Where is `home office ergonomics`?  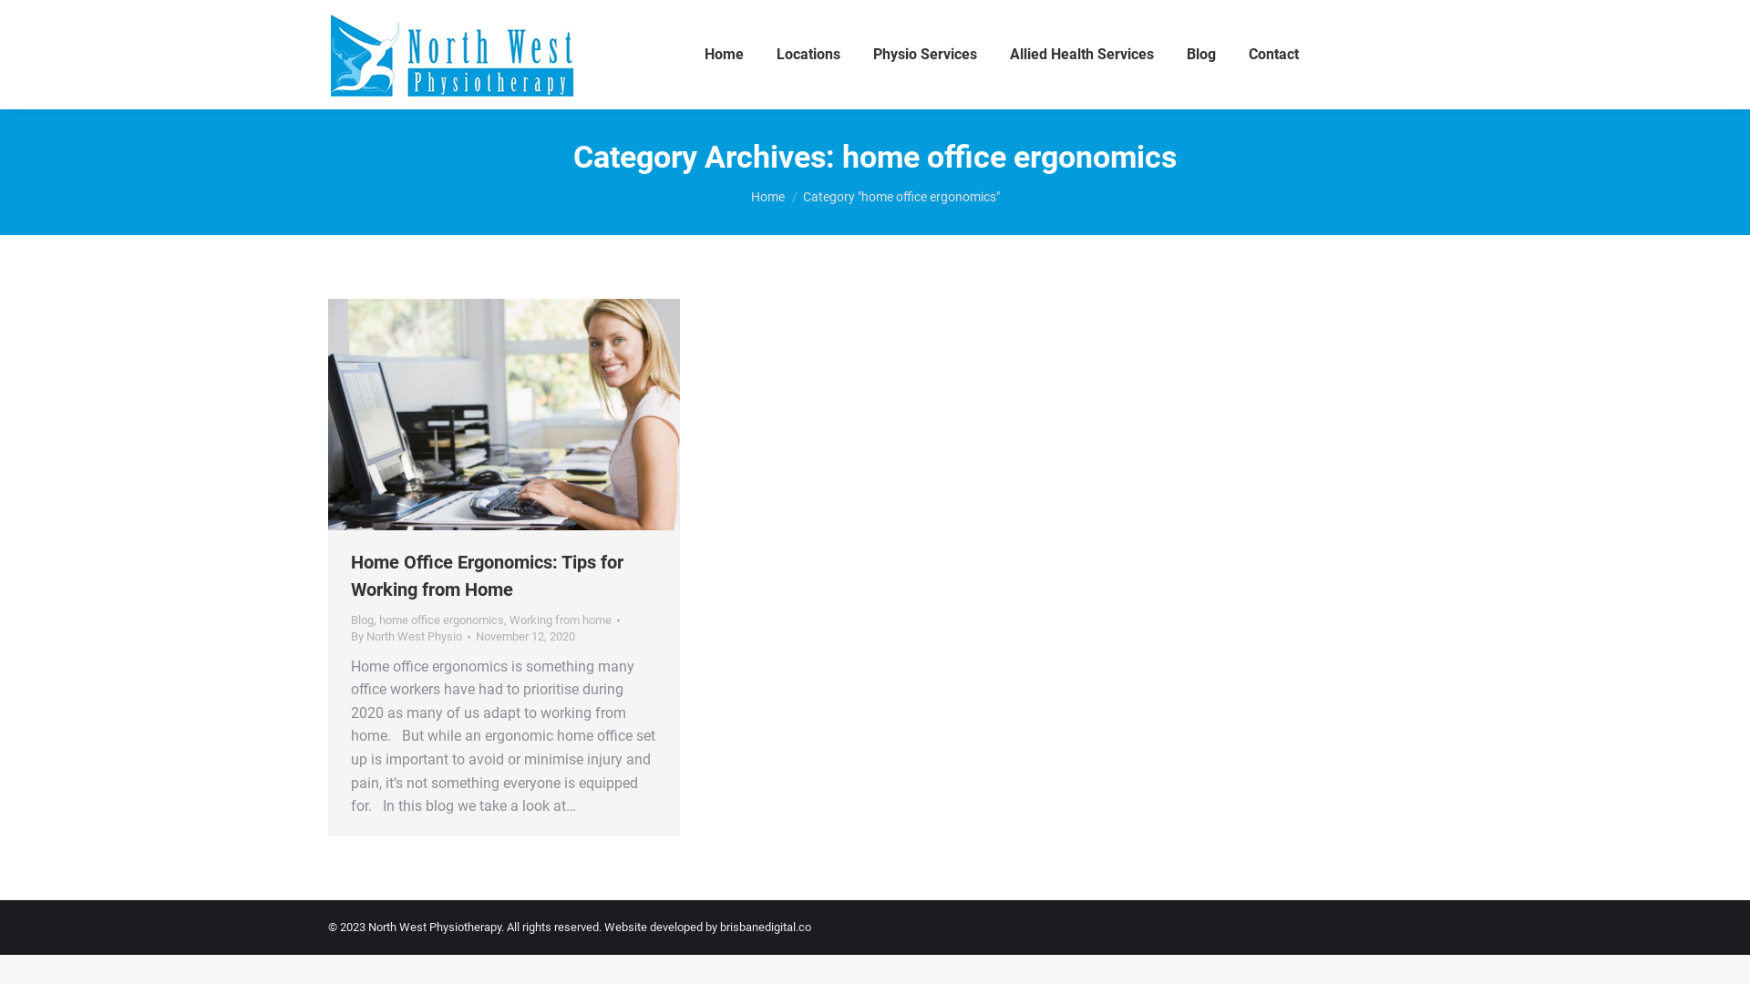 home office ergonomics is located at coordinates (441, 620).